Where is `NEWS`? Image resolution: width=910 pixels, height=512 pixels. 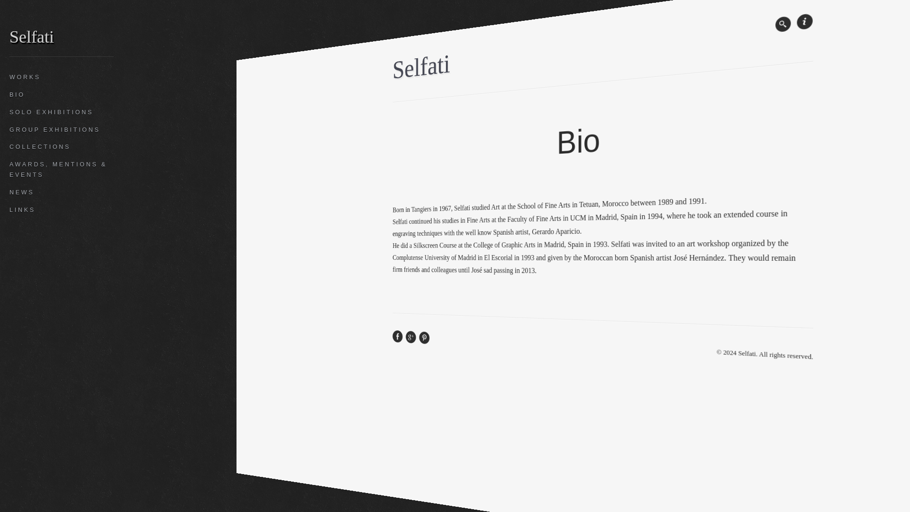 NEWS is located at coordinates (62, 192).